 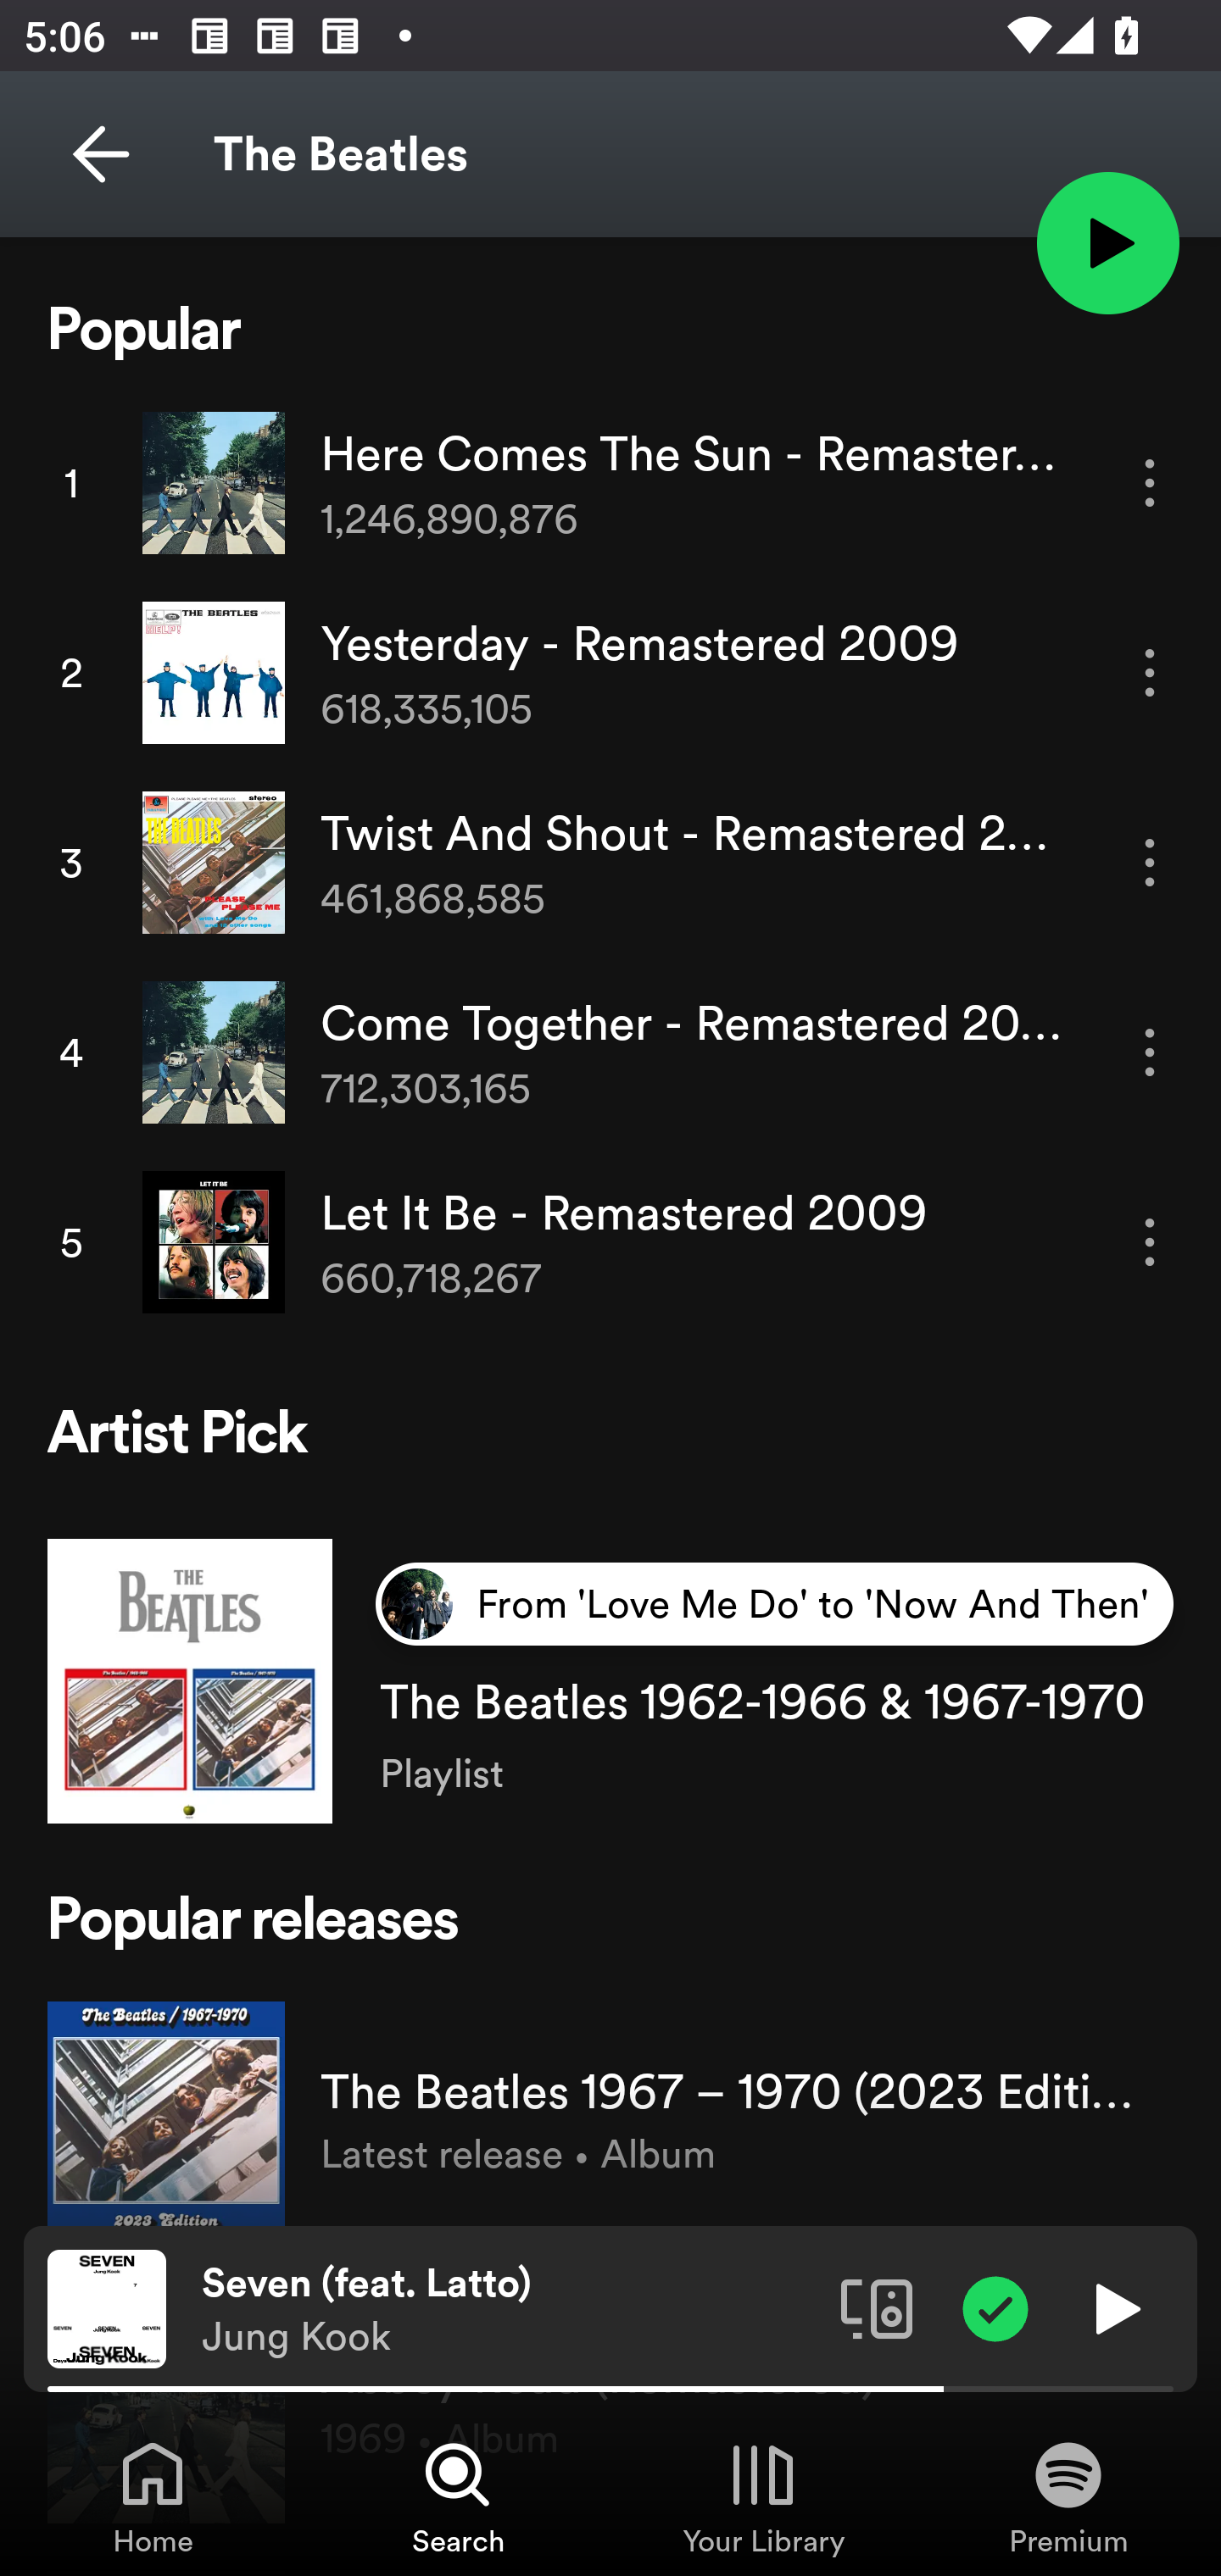 What do you see at coordinates (763, 2496) in the screenshot?
I see `Your Library, Tab 3 of 4 Your Library Your Library` at bounding box center [763, 2496].